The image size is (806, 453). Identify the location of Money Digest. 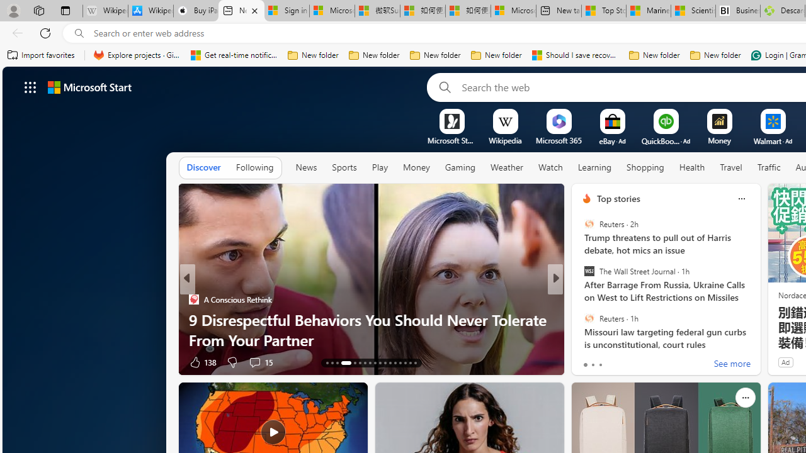
(581, 299).